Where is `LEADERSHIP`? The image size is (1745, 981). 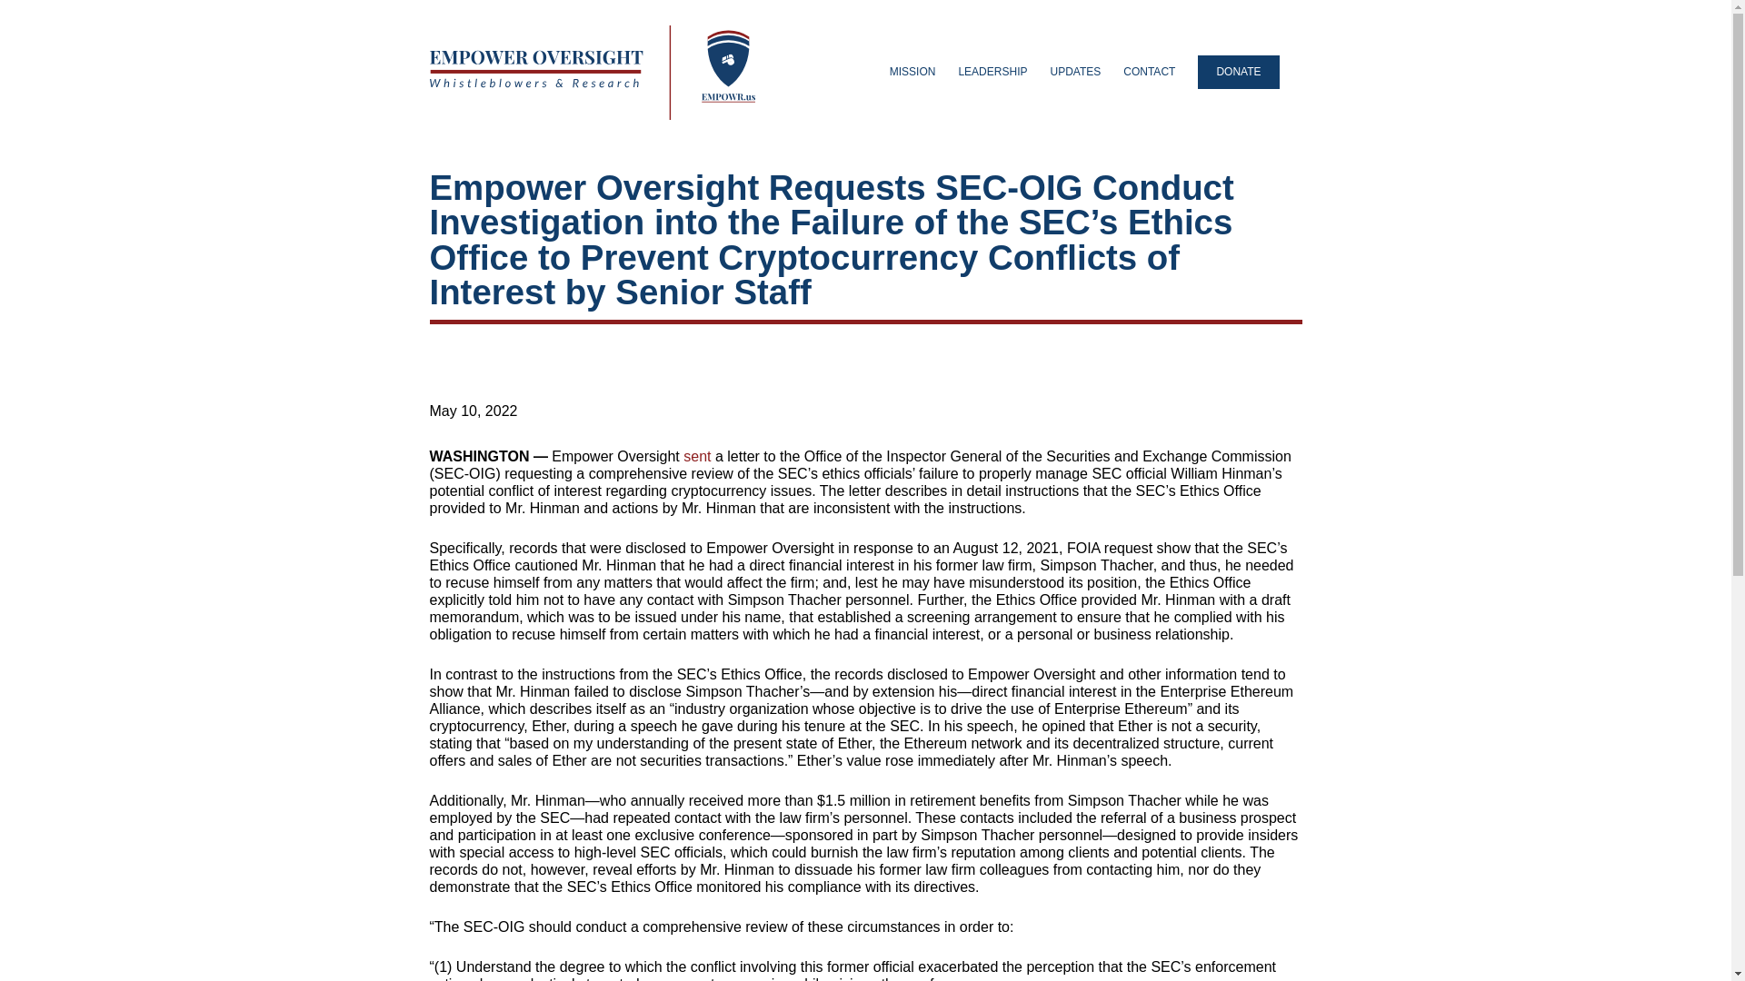
LEADERSHIP is located at coordinates (992, 72).